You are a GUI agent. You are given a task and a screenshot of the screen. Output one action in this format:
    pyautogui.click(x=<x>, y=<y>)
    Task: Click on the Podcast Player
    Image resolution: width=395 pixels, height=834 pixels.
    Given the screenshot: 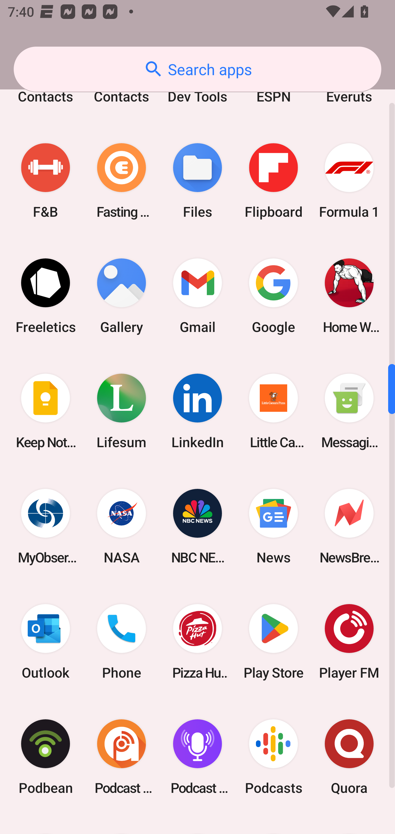 What is the action you would take?
    pyautogui.click(x=198, y=757)
    